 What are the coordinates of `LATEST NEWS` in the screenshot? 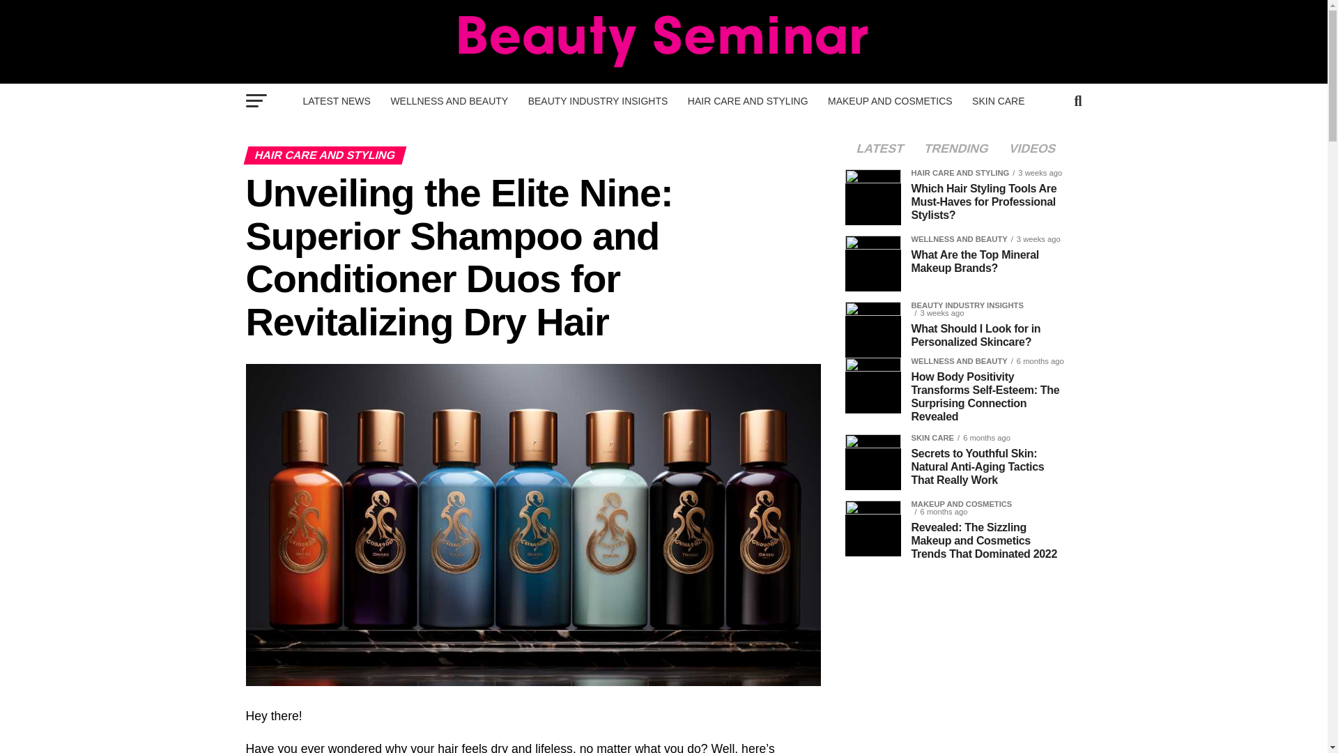 It's located at (336, 100).